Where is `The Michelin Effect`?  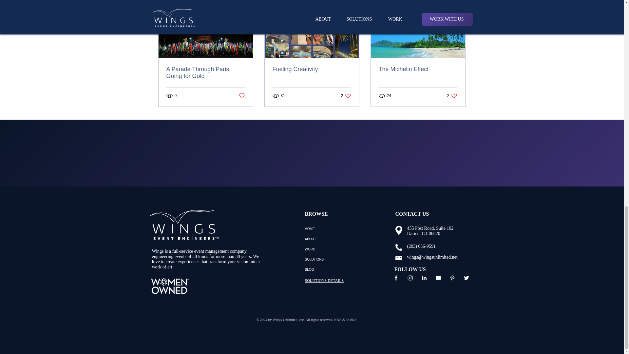 The Michelin Effect is located at coordinates (418, 69).